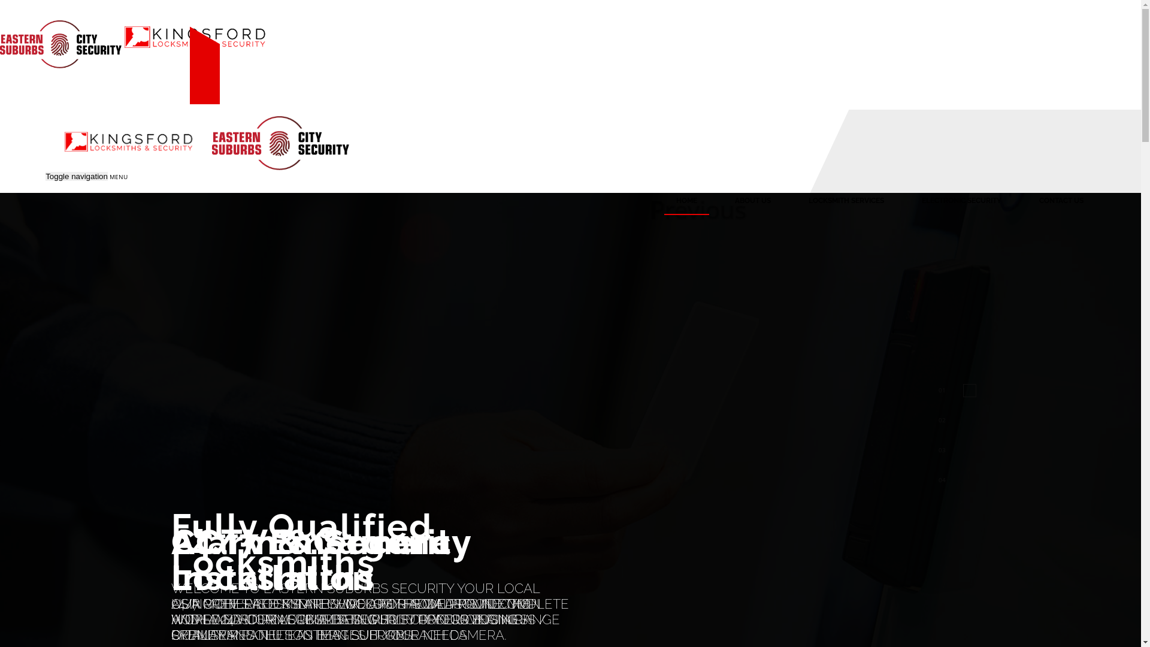 This screenshot has width=1150, height=647. Describe the element at coordinates (846, 200) in the screenshot. I see `LOCKSMITH SERVICES` at that location.